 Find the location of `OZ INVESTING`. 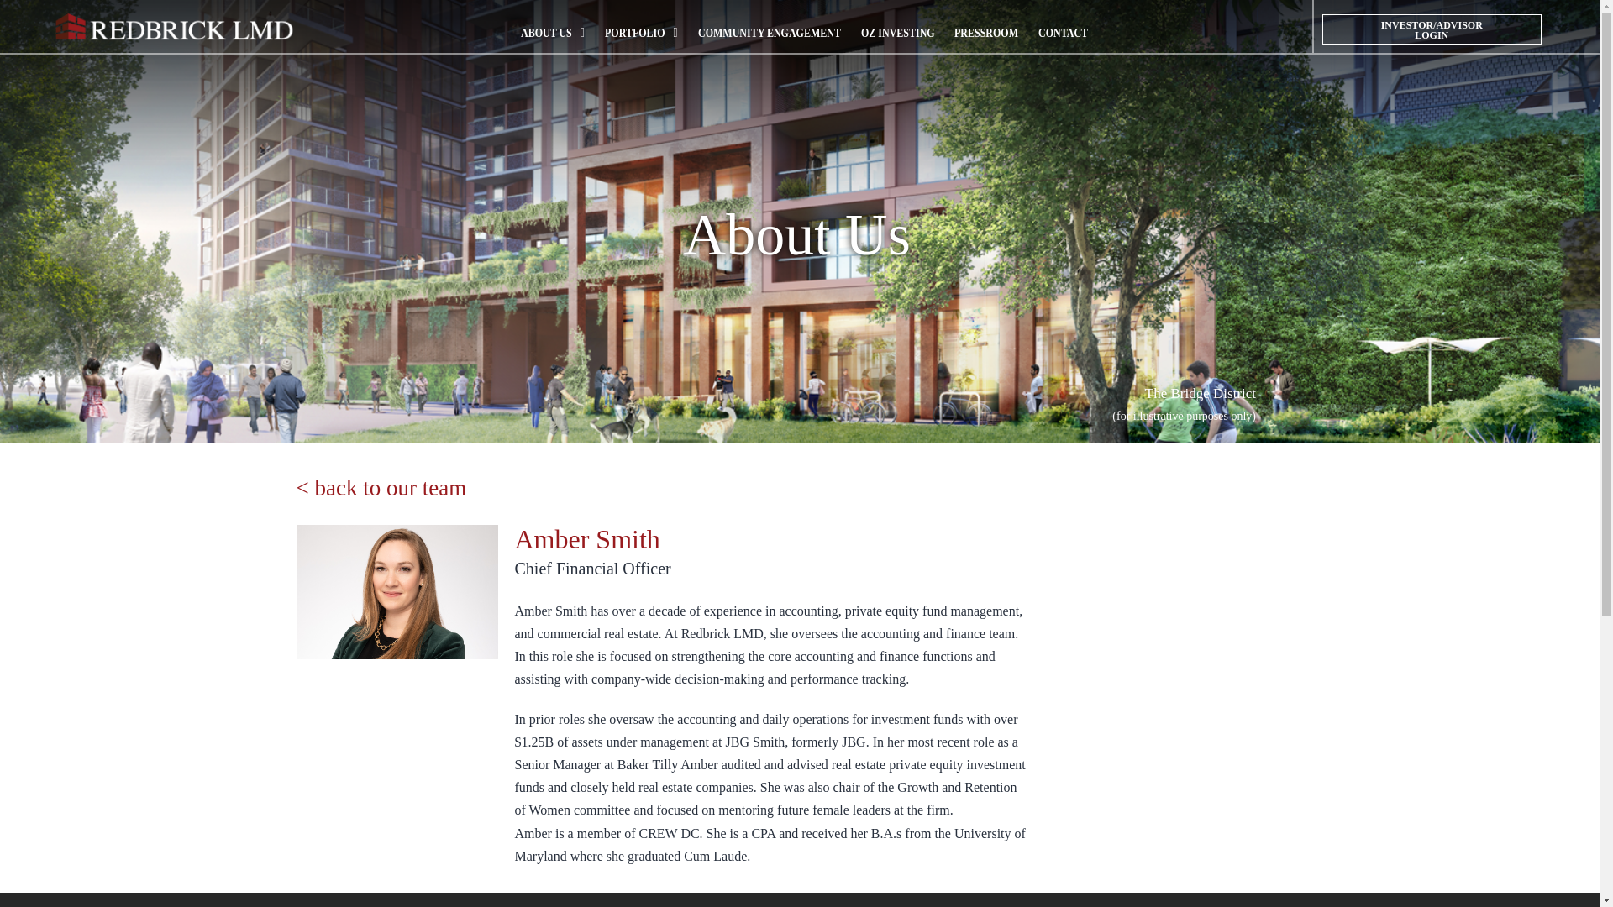

OZ INVESTING is located at coordinates (898, 32).